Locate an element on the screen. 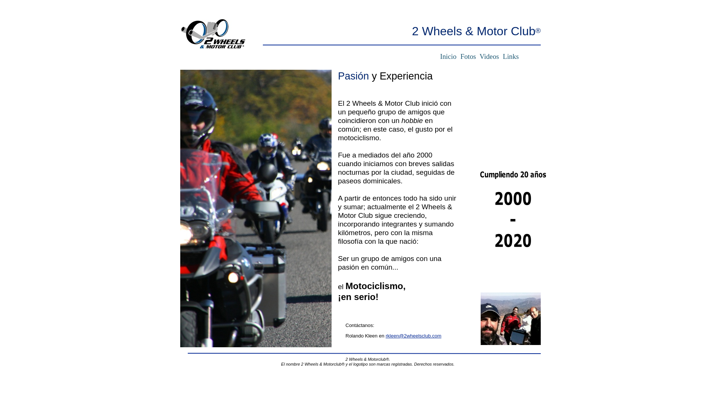  Fotos is located at coordinates (468, 56).